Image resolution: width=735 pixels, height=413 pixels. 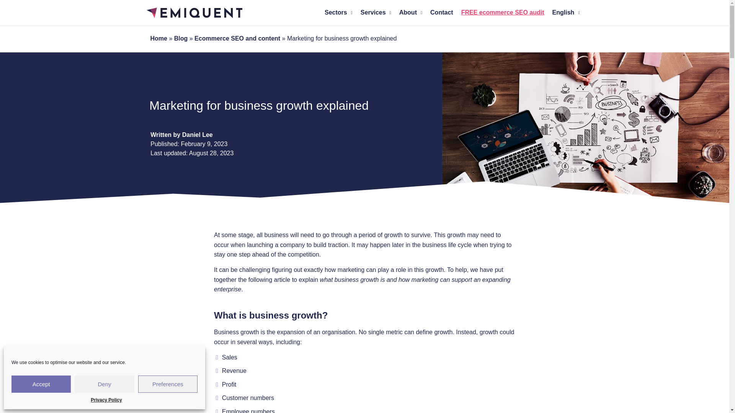 I want to click on Services, so click(x=376, y=12).